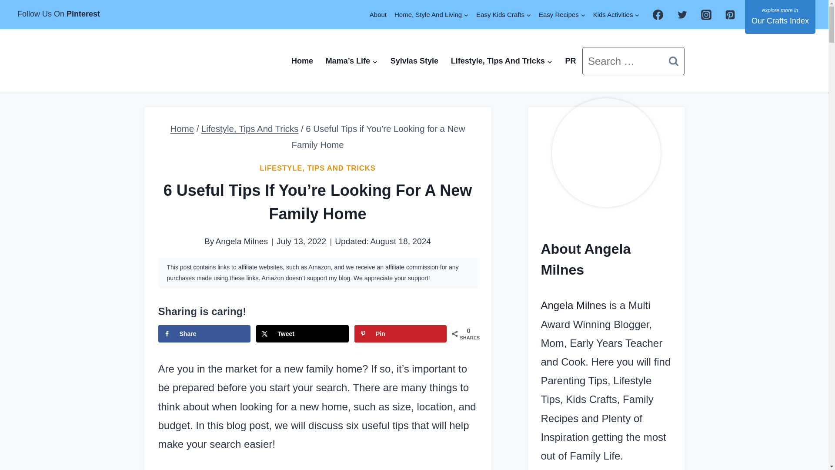 This screenshot has width=835, height=470. What do you see at coordinates (378, 14) in the screenshot?
I see `About` at bounding box center [378, 14].